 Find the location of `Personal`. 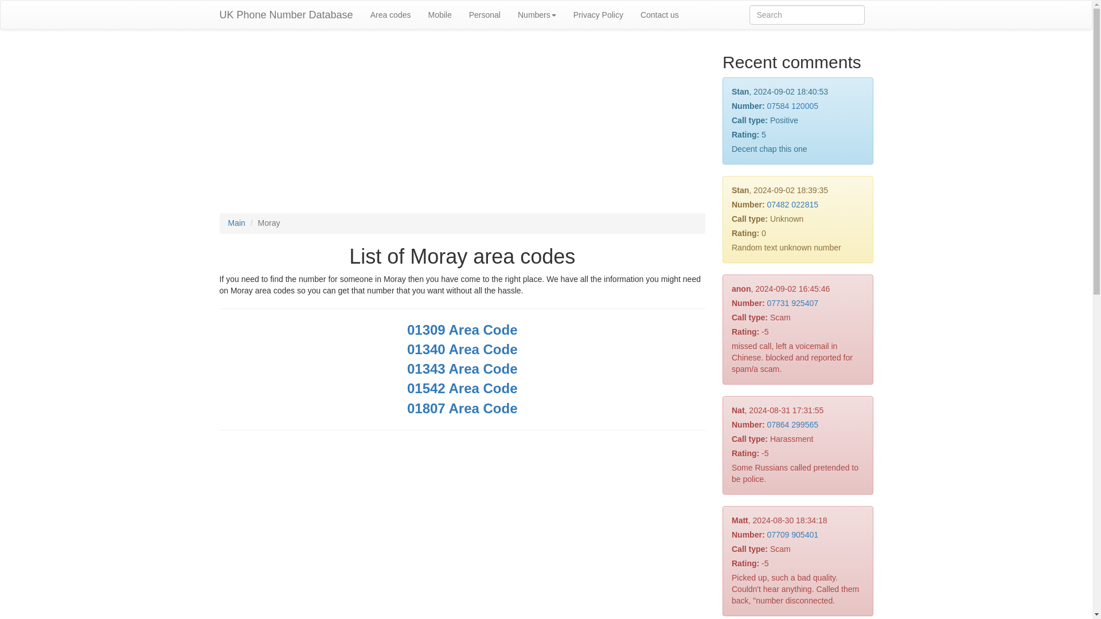

Personal is located at coordinates (484, 15).